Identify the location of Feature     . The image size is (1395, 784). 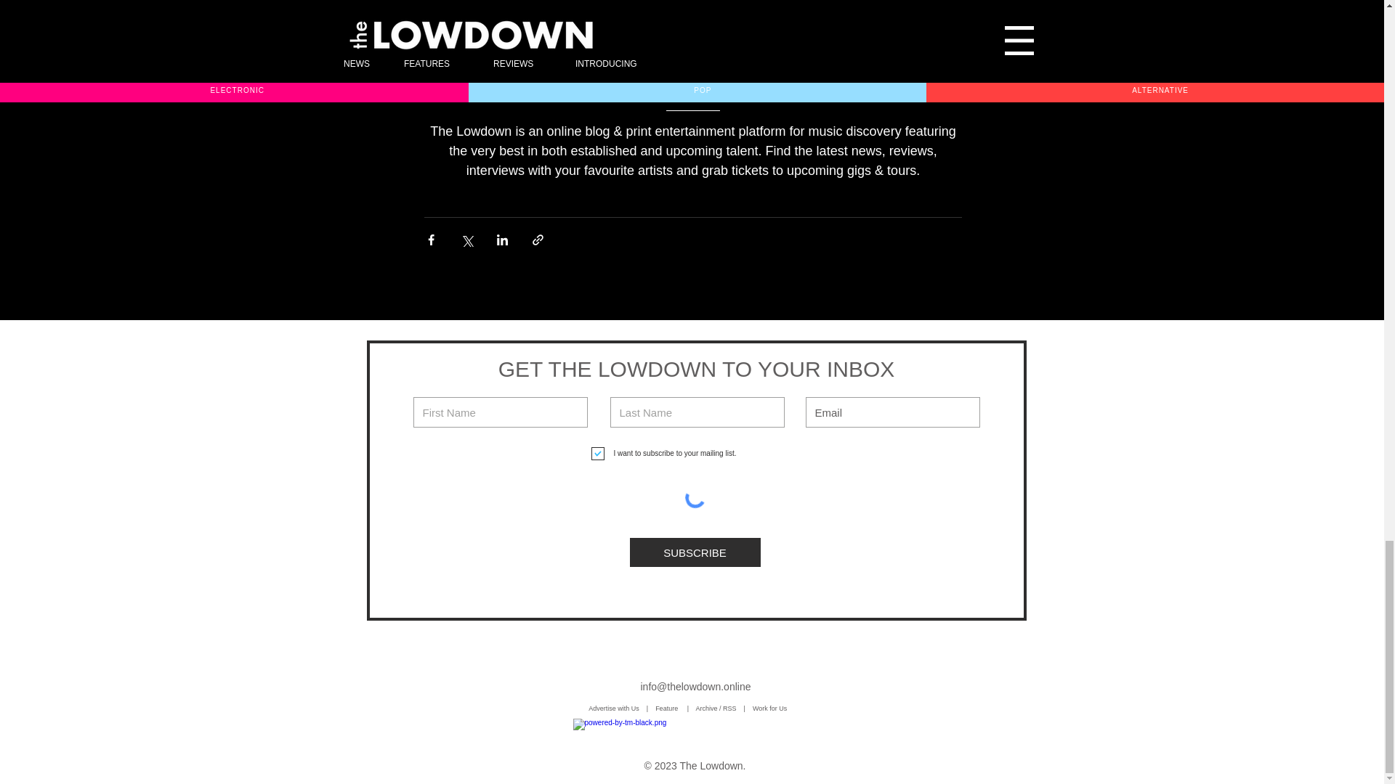
(671, 708).